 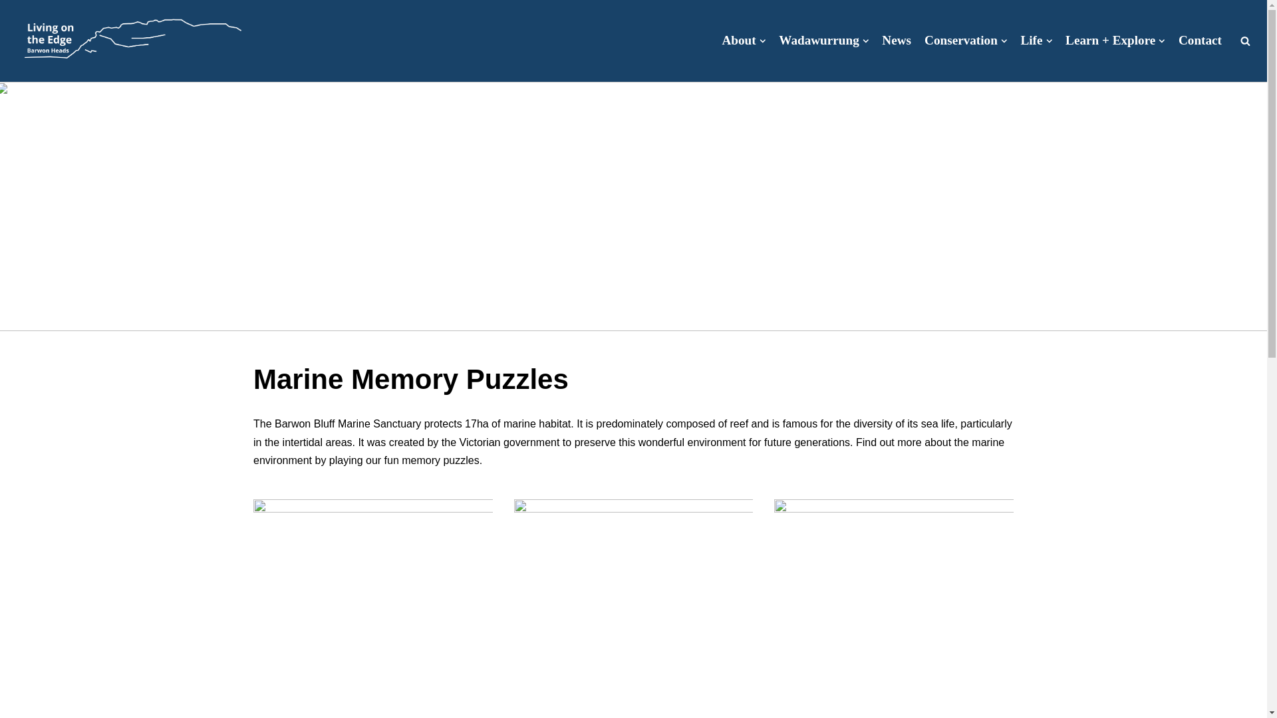 I want to click on About, so click(x=744, y=41).